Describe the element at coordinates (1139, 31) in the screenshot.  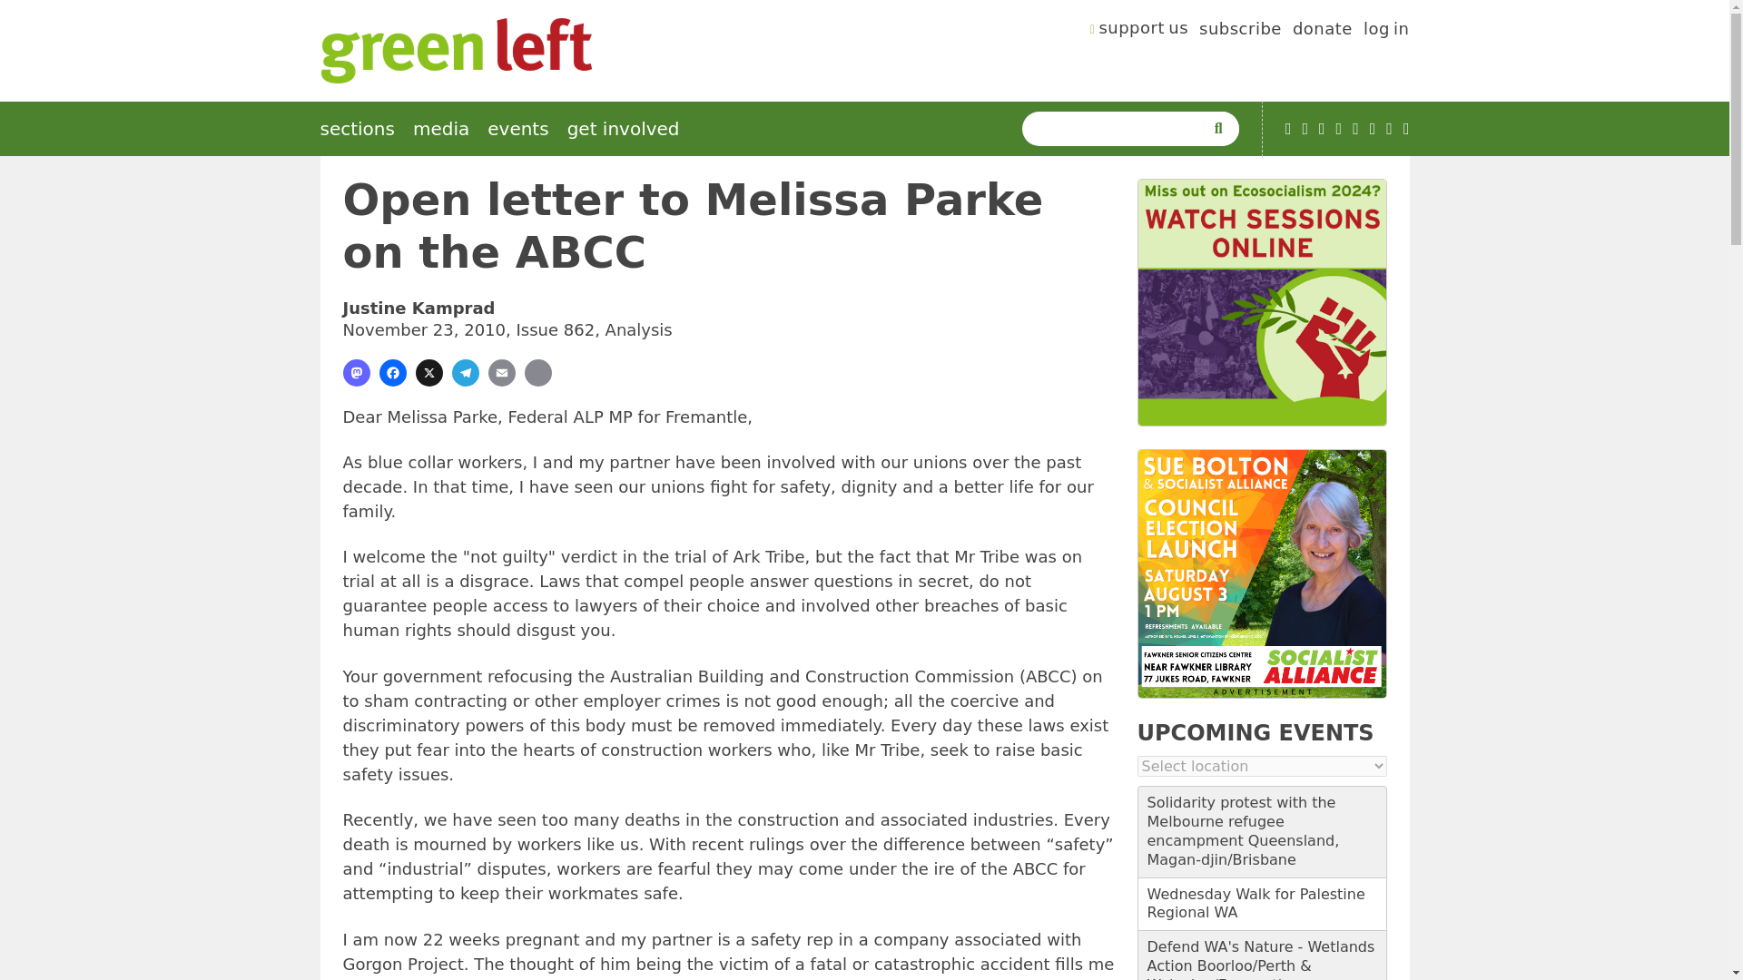
I see `support us` at that location.